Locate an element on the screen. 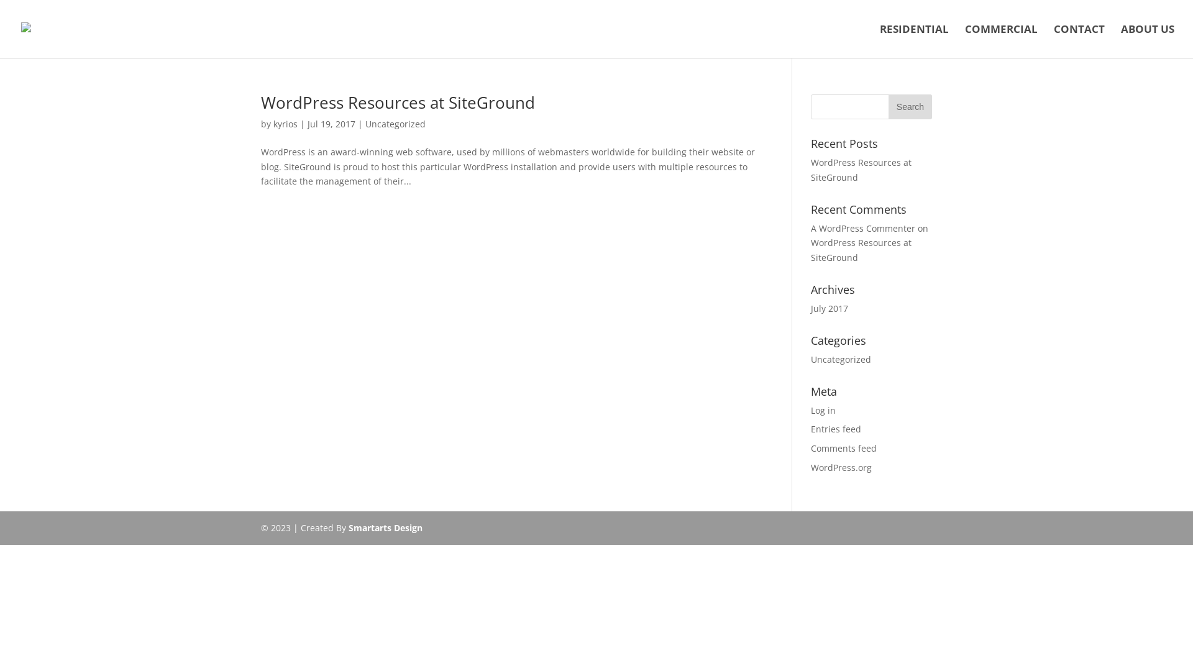  Log in is located at coordinates (823, 410).